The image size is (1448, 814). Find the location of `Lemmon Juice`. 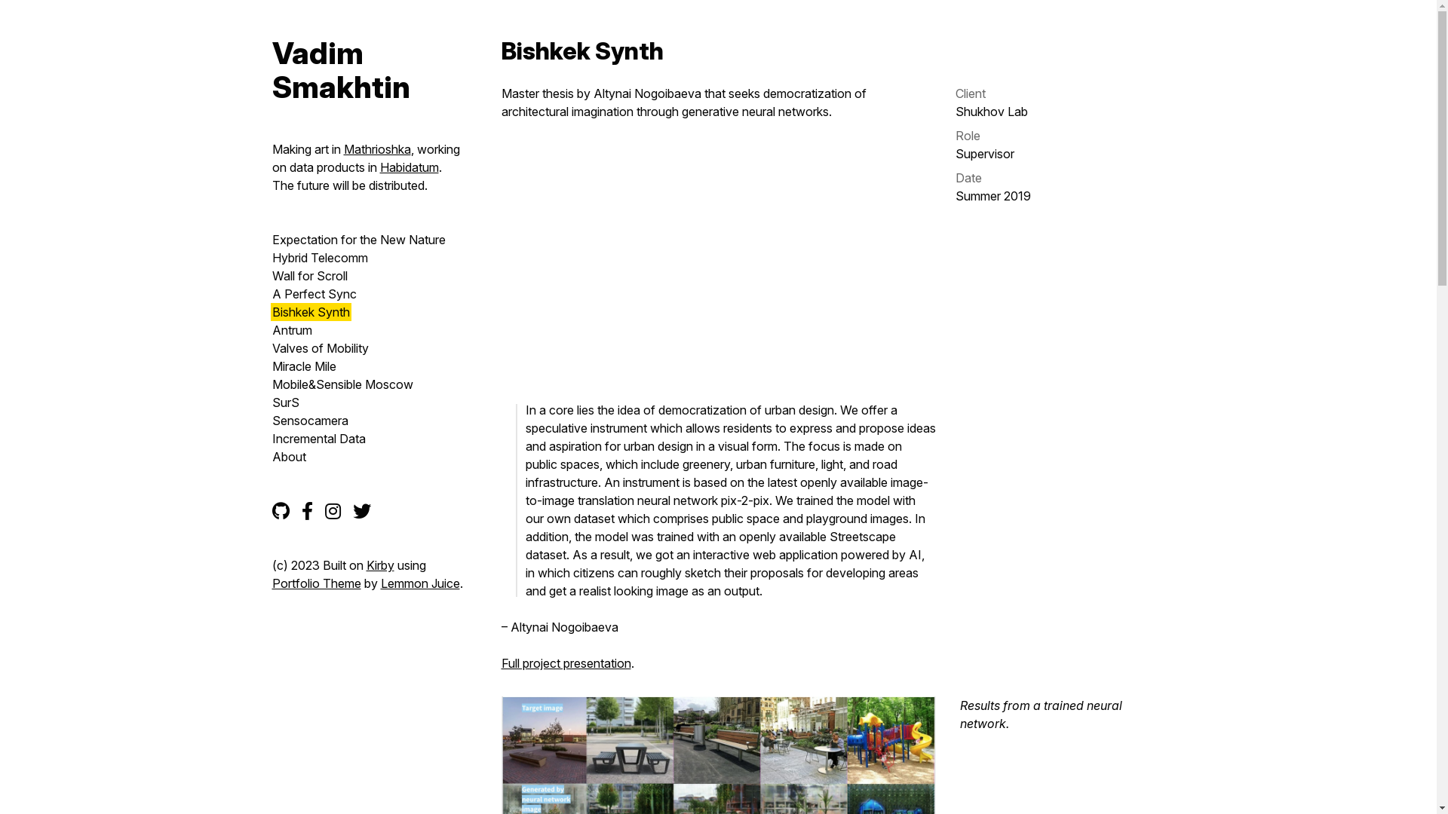

Lemmon Juice is located at coordinates (419, 583).